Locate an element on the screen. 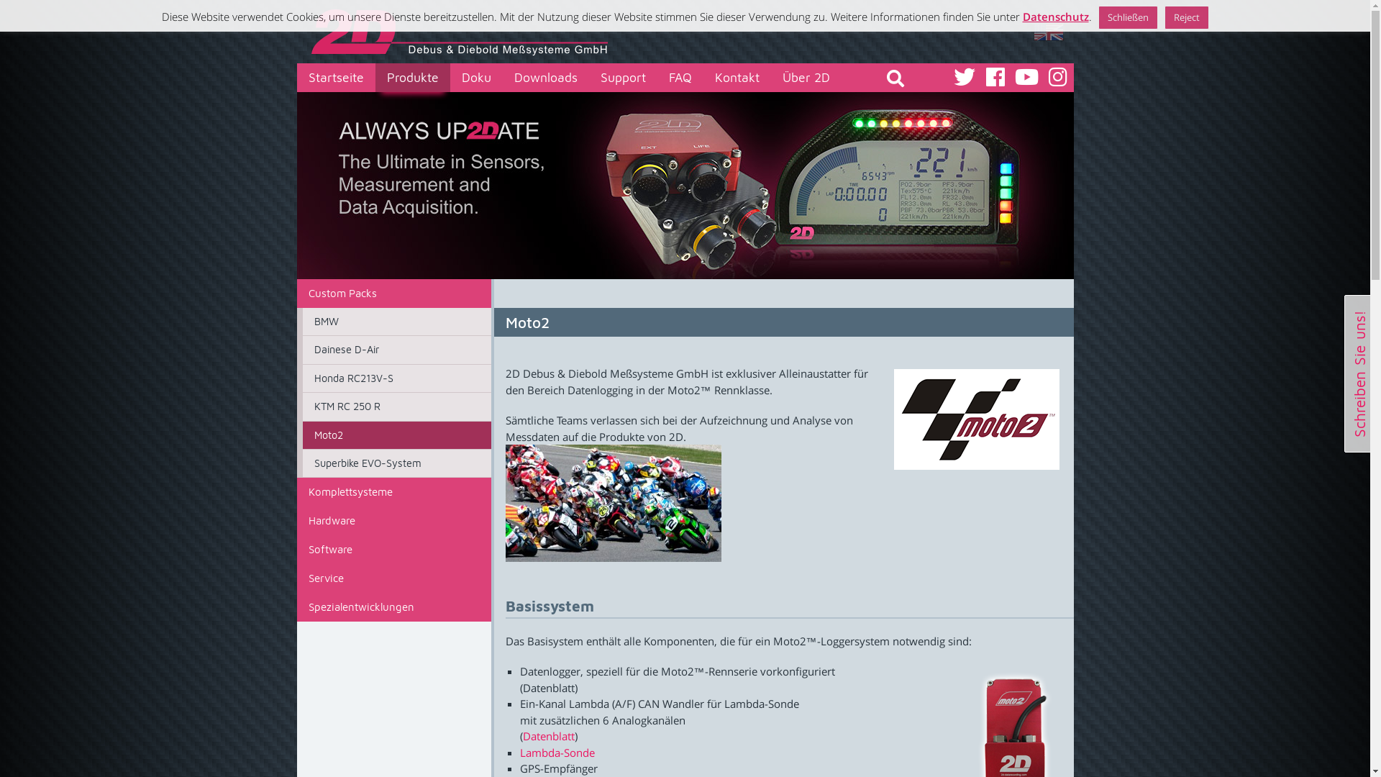 Image resolution: width=1381 pixels, height=777 pixels. Service is located at coordinates (393, 578).